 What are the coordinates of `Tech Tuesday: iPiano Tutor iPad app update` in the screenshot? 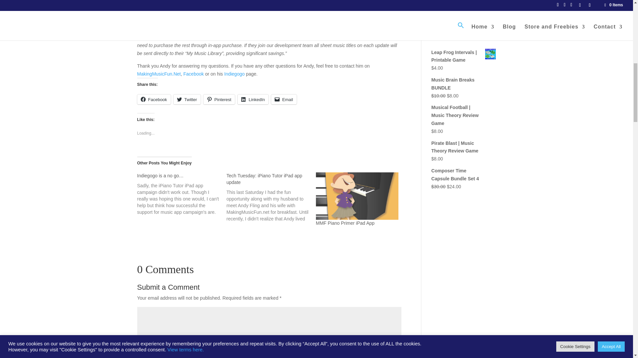 It's located at (264, 179).